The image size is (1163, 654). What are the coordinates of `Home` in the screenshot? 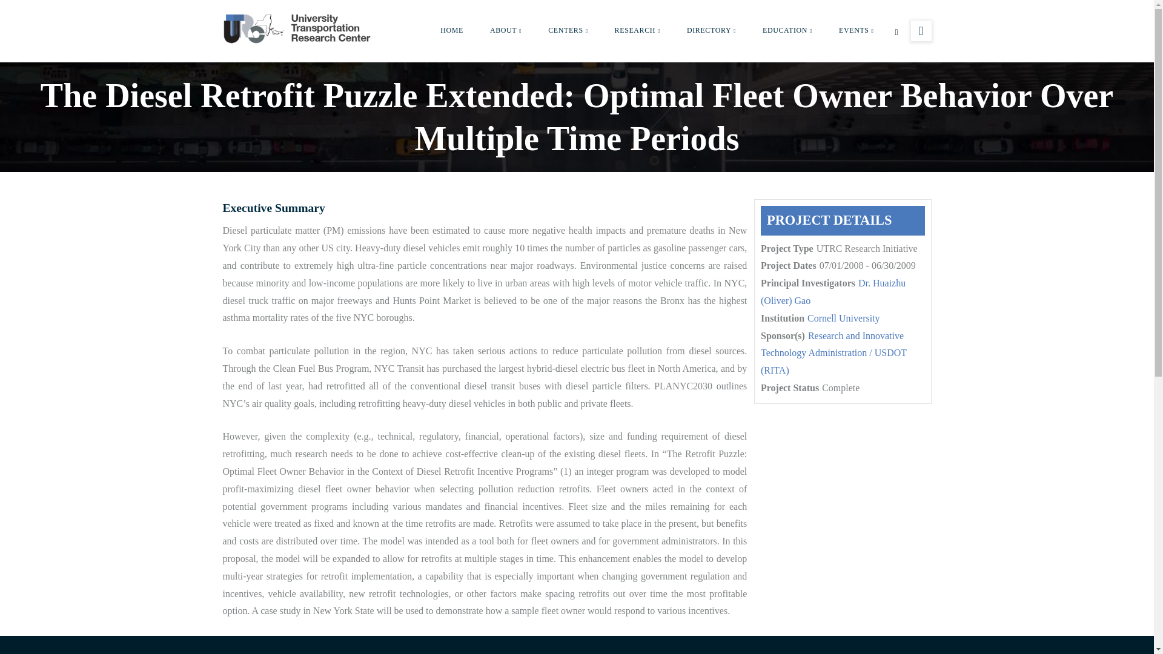 It's located at (299, 28).